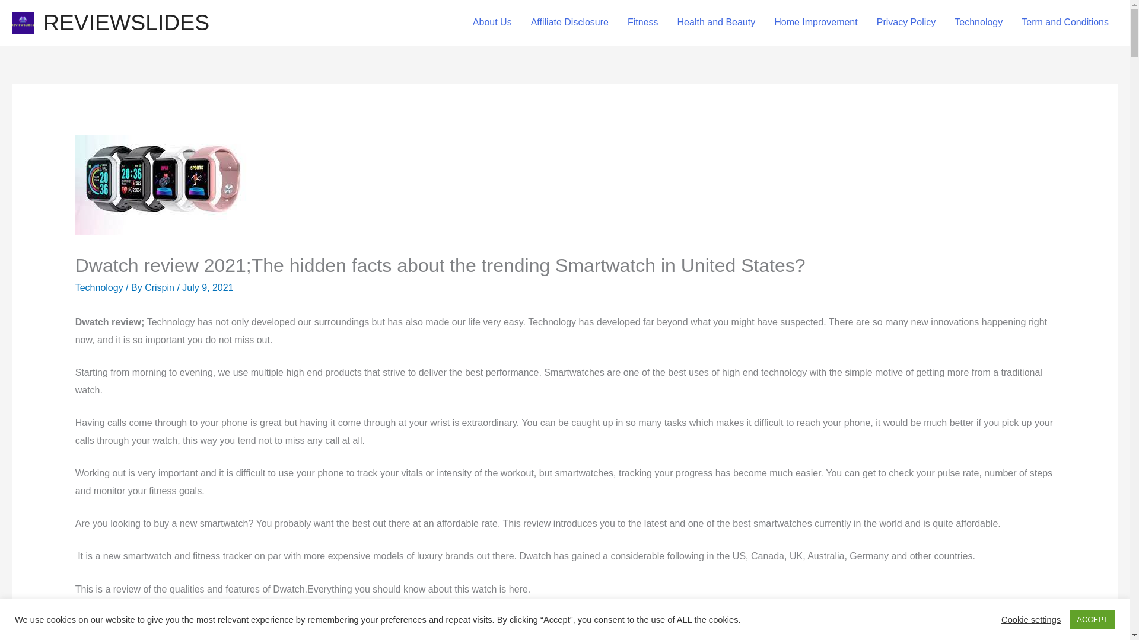 The width and height of the screenshot is (1139, 640). What do you see at coordinates (815, 23) in the screenshot?
I see `Home Improvement` at bounding box center [815, 23].